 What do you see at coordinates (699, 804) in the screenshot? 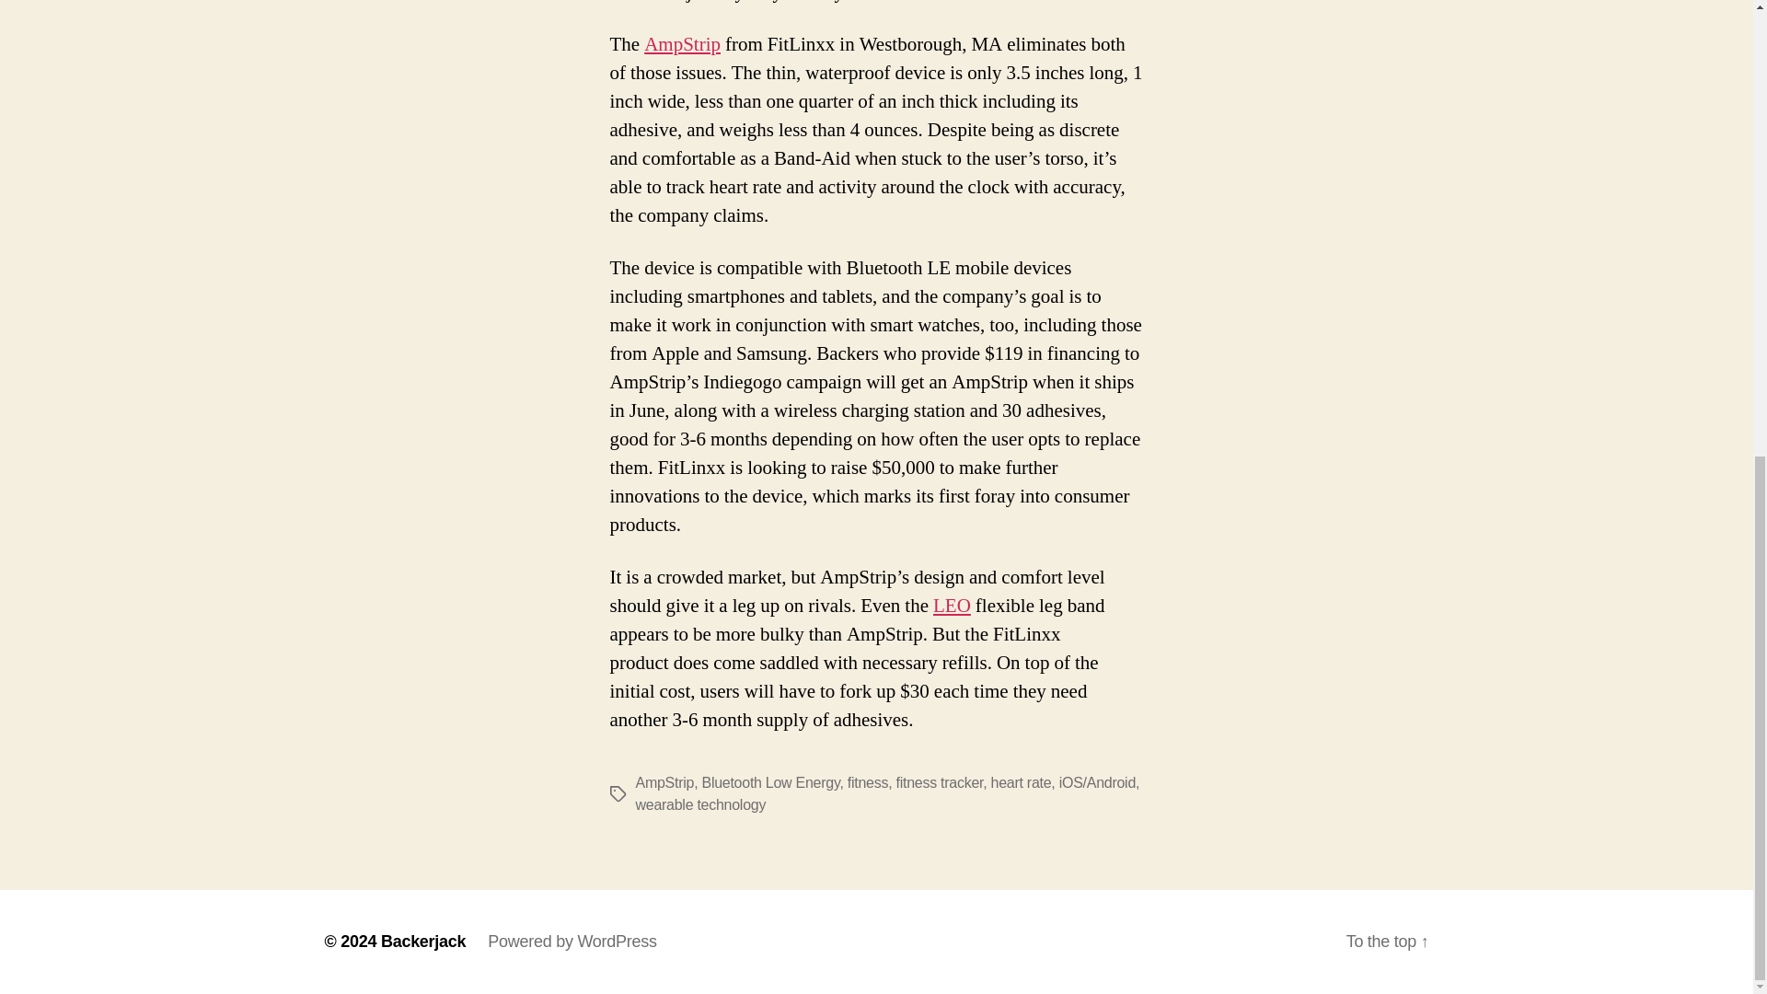
I see `wearable technology` at bounding box center [699, 804].